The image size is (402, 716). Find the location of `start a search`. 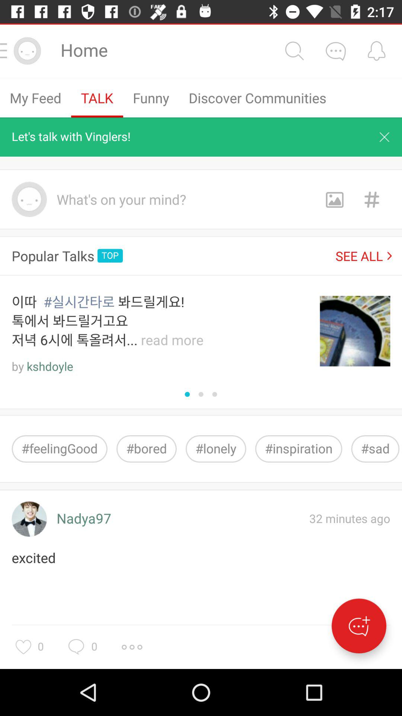

start a search is located at coordinates (294, 51).